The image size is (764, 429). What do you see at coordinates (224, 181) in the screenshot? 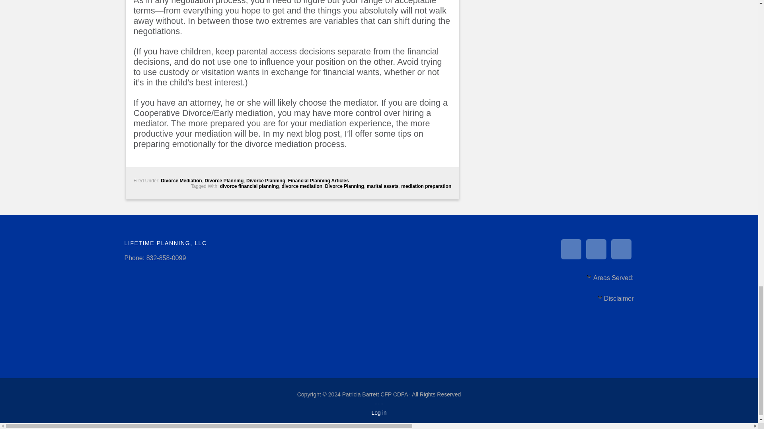
I see `Divorce Planning` at bounding box center [224, 181].